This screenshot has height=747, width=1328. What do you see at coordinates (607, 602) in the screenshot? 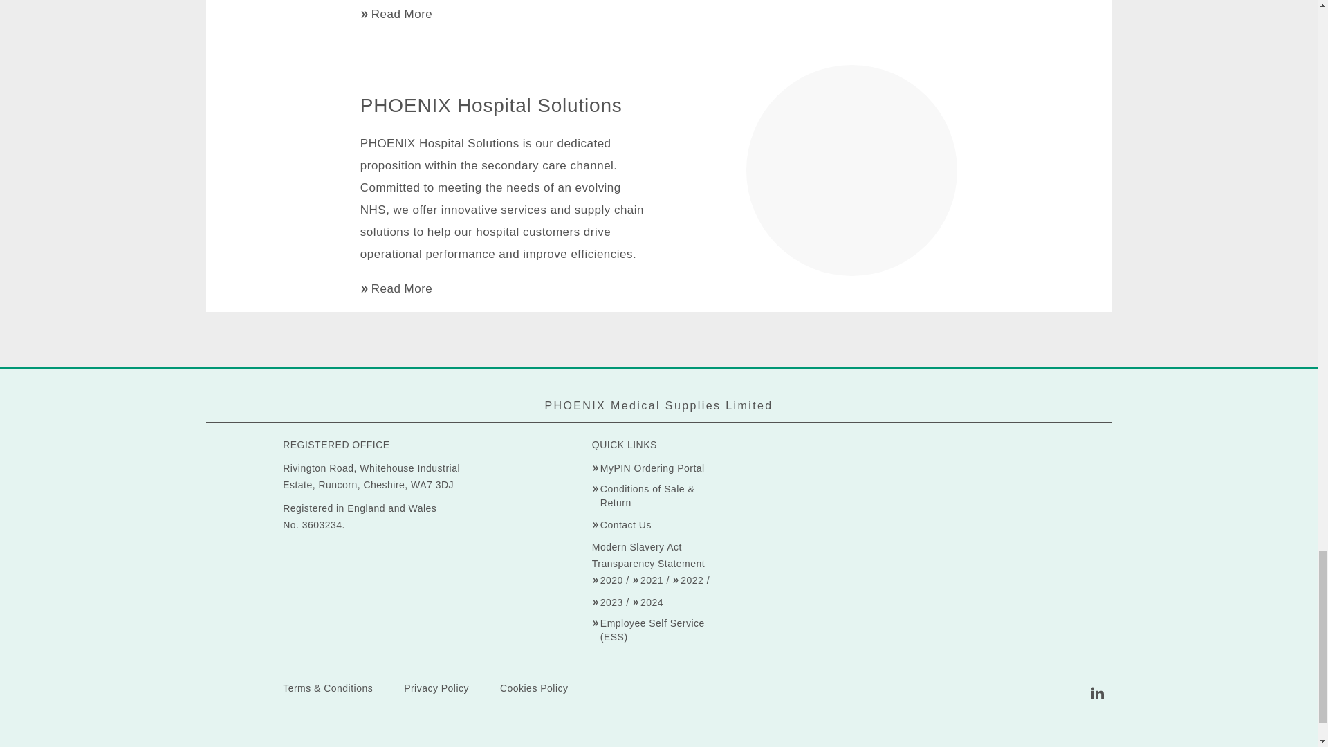
I see `slavery` at bounding box center [607, 602].